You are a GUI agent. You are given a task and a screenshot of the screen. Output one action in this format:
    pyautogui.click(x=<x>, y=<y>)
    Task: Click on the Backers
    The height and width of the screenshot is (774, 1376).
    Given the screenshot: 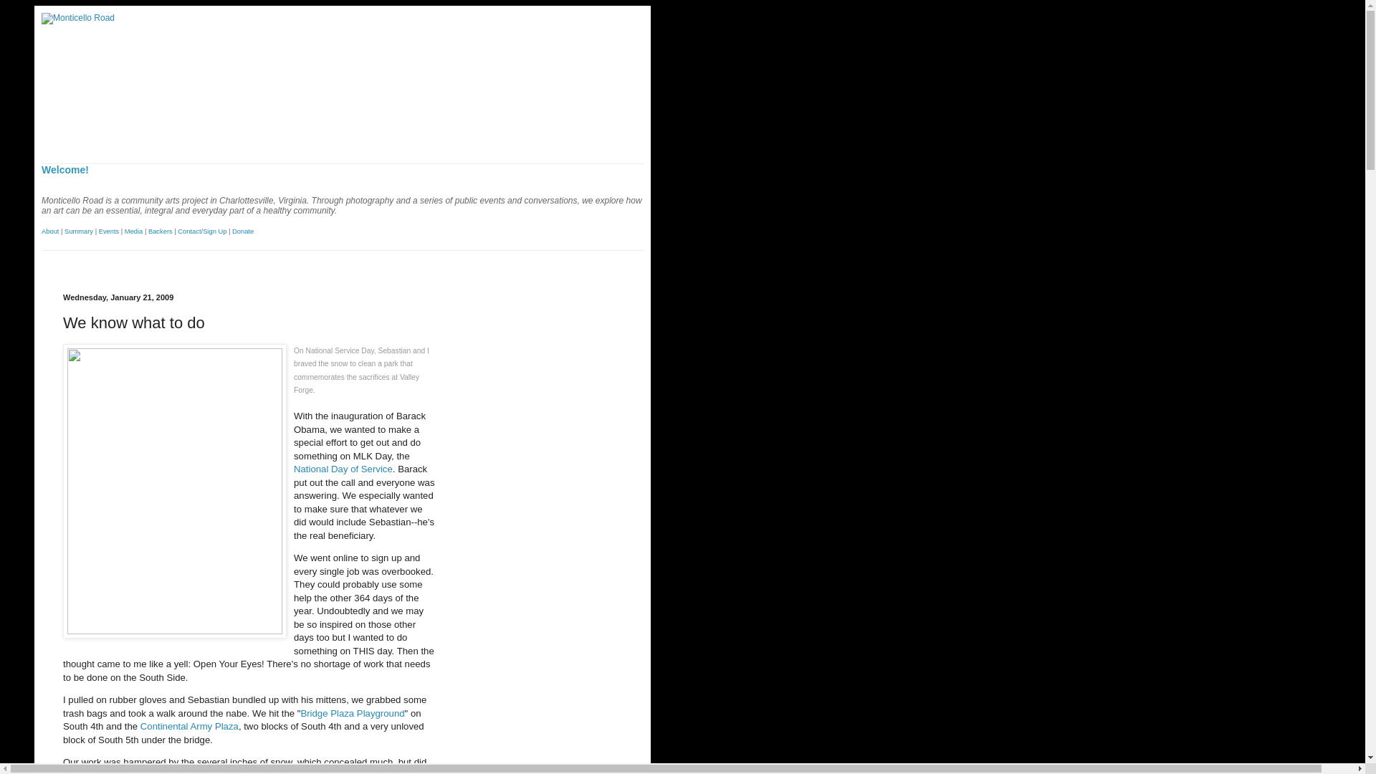 What is the action you would take?
    pyautogui.click(x=161, y=231)
    